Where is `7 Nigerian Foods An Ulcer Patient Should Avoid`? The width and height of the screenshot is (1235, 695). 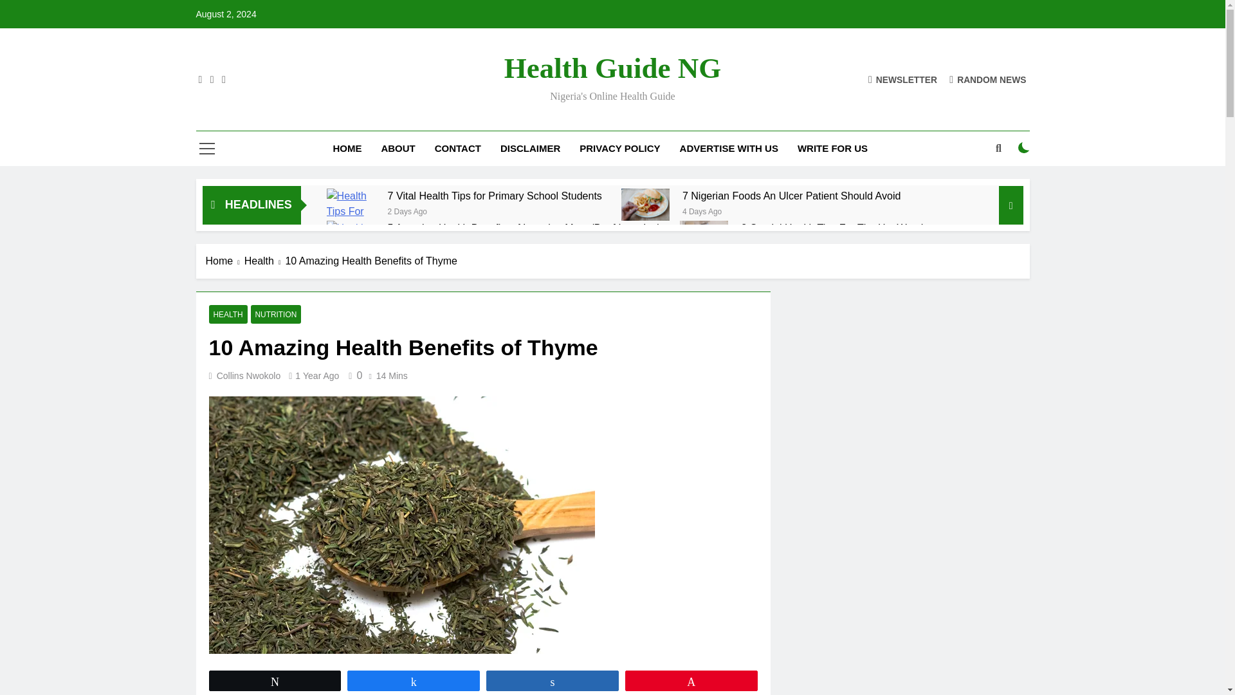
7 Nigerian Foods An Ulcer Patient Should Avoid is located at coordinates (645, 205).